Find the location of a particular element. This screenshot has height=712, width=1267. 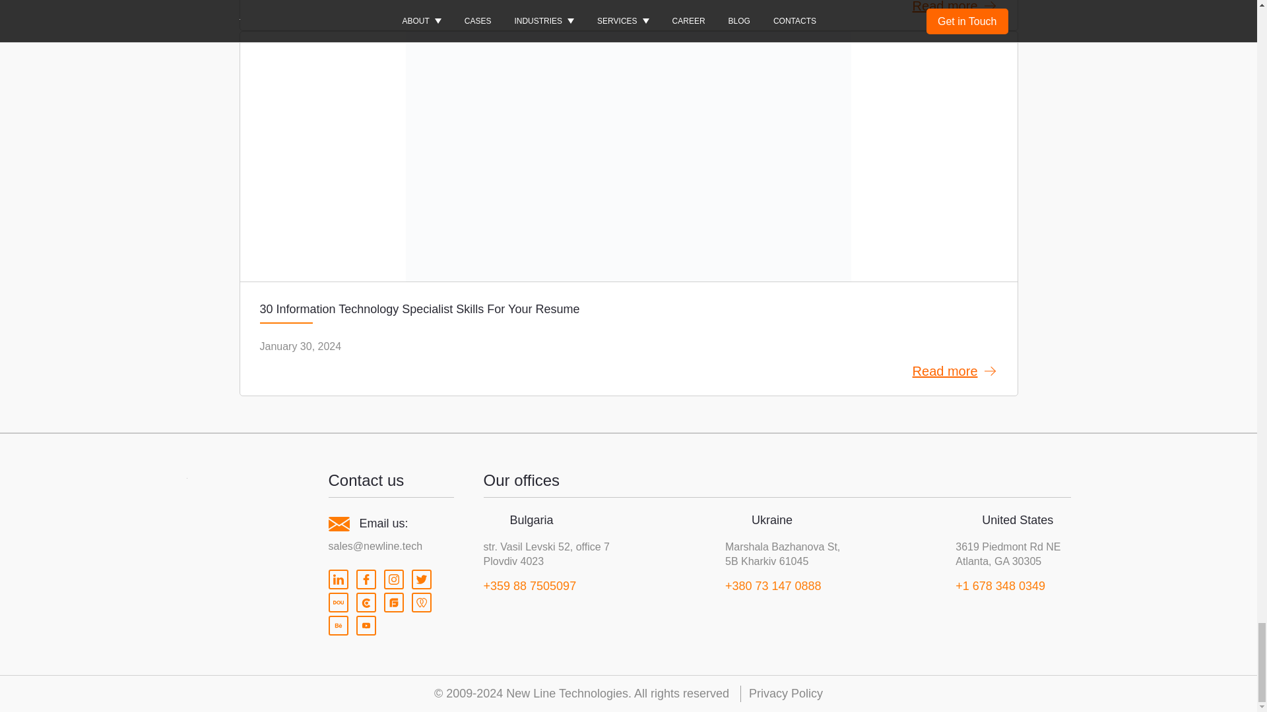

Overcoming Strategy: 2023 Results for New Line Technologies is located at coordinates (628, 15).